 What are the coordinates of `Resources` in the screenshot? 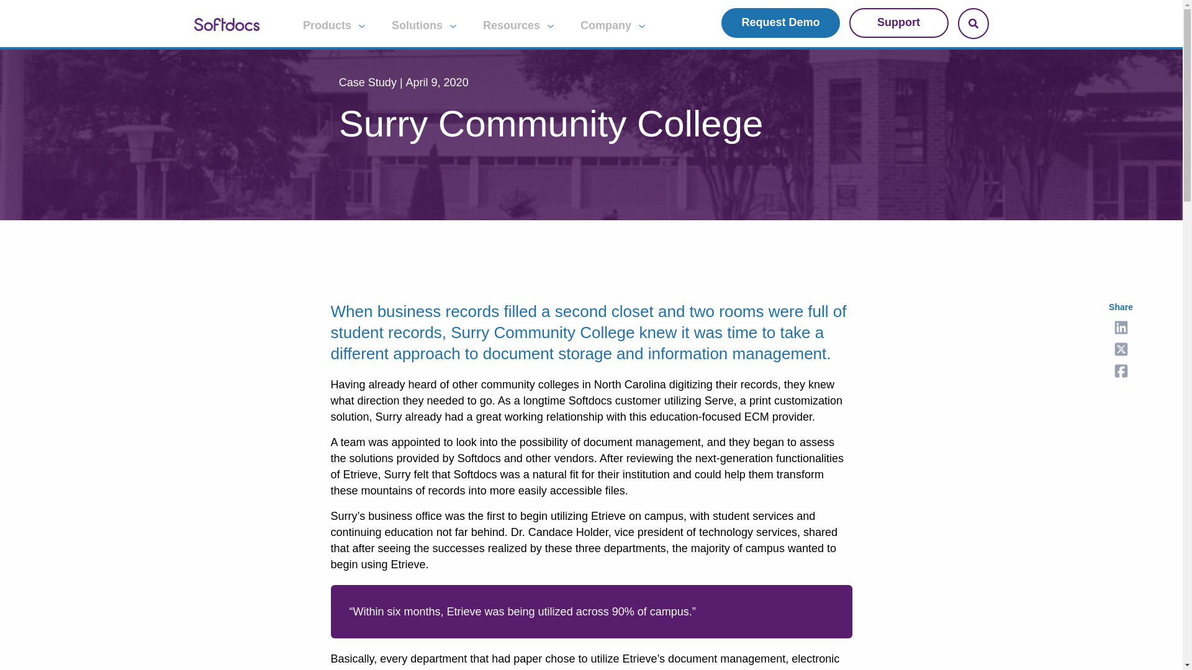 It's located at (519, 25).